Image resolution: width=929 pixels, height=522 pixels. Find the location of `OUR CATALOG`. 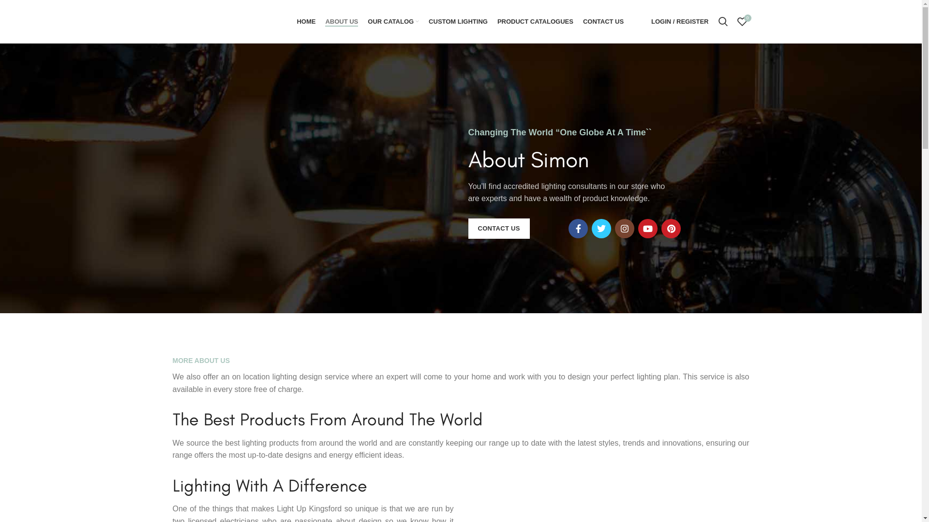

OUR CATALOG is located at coordinates (393, 21).